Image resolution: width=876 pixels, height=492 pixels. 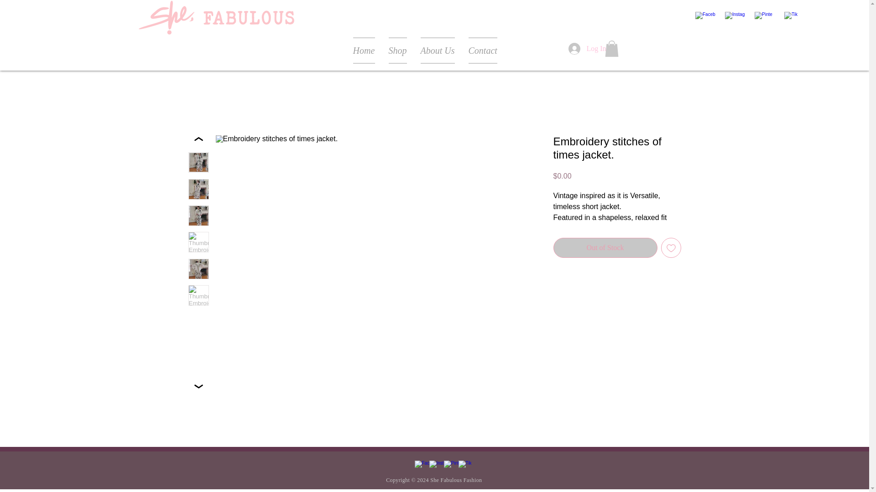 I want to click on Home, so click(x=367, y=51).